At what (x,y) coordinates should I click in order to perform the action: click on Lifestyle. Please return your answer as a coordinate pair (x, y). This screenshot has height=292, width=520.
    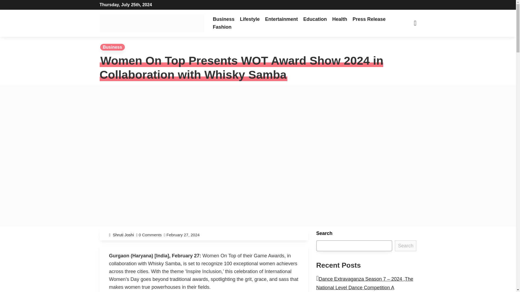
    Looking at the image, I should click on (250, 19).